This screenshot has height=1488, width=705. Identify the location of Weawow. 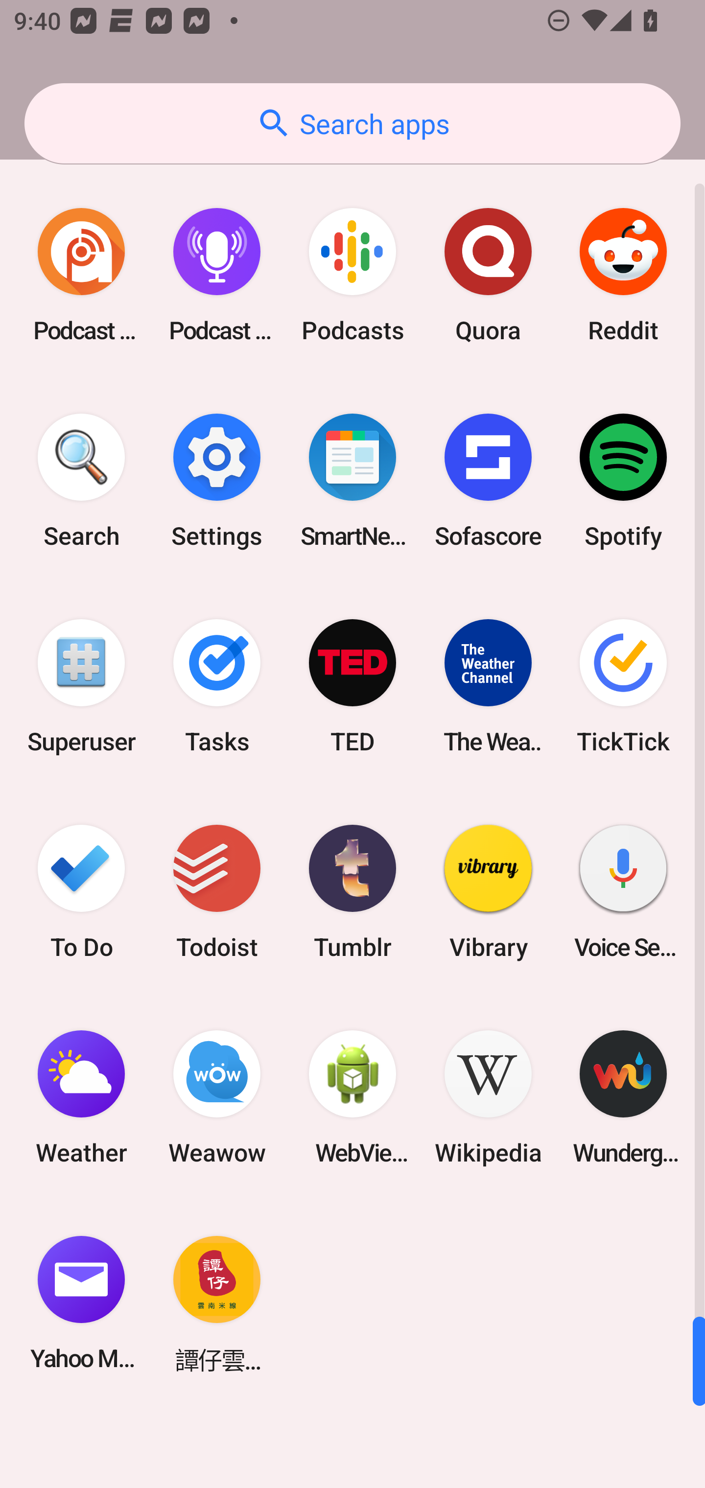
(217, 1097).